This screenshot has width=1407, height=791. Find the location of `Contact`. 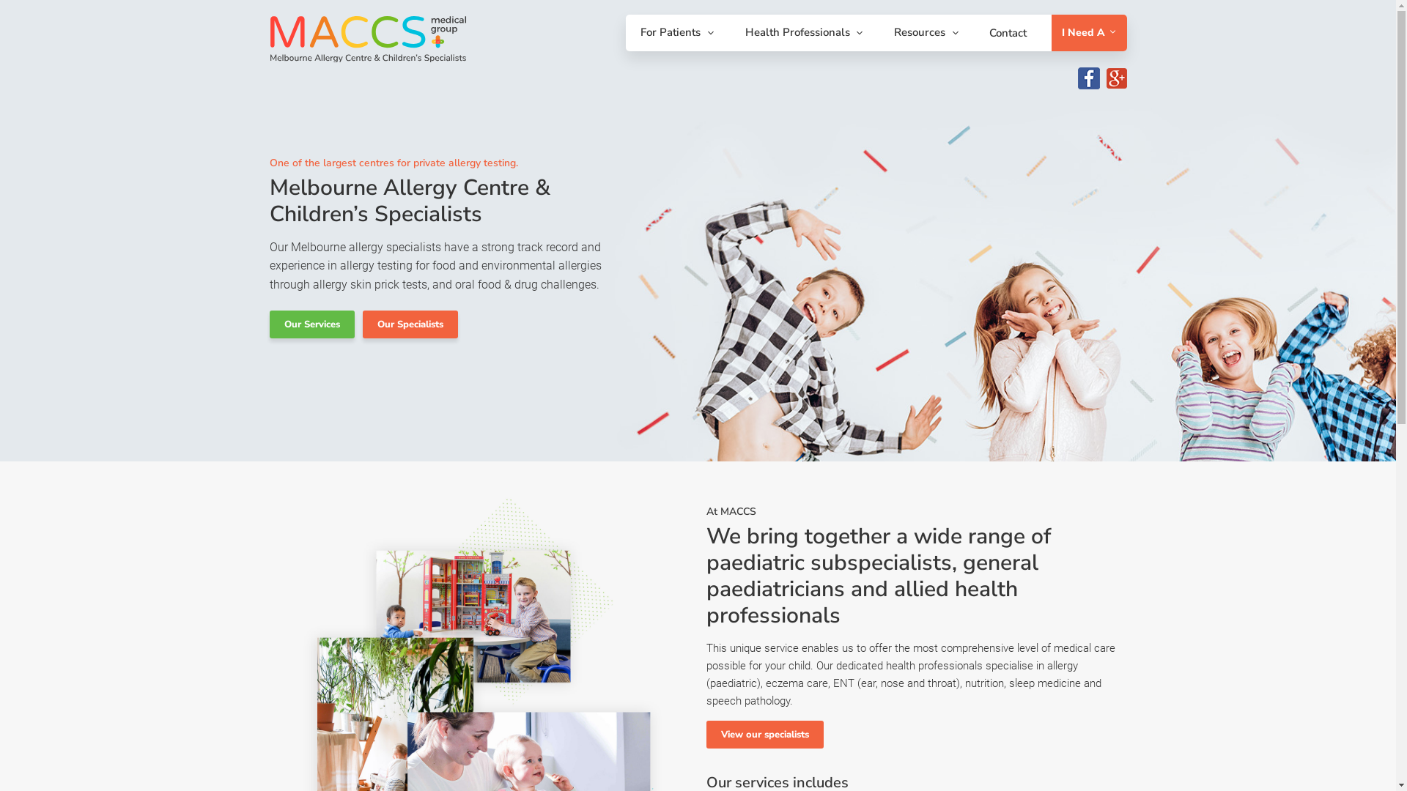

Contact is located at coordinates (1008, 33).